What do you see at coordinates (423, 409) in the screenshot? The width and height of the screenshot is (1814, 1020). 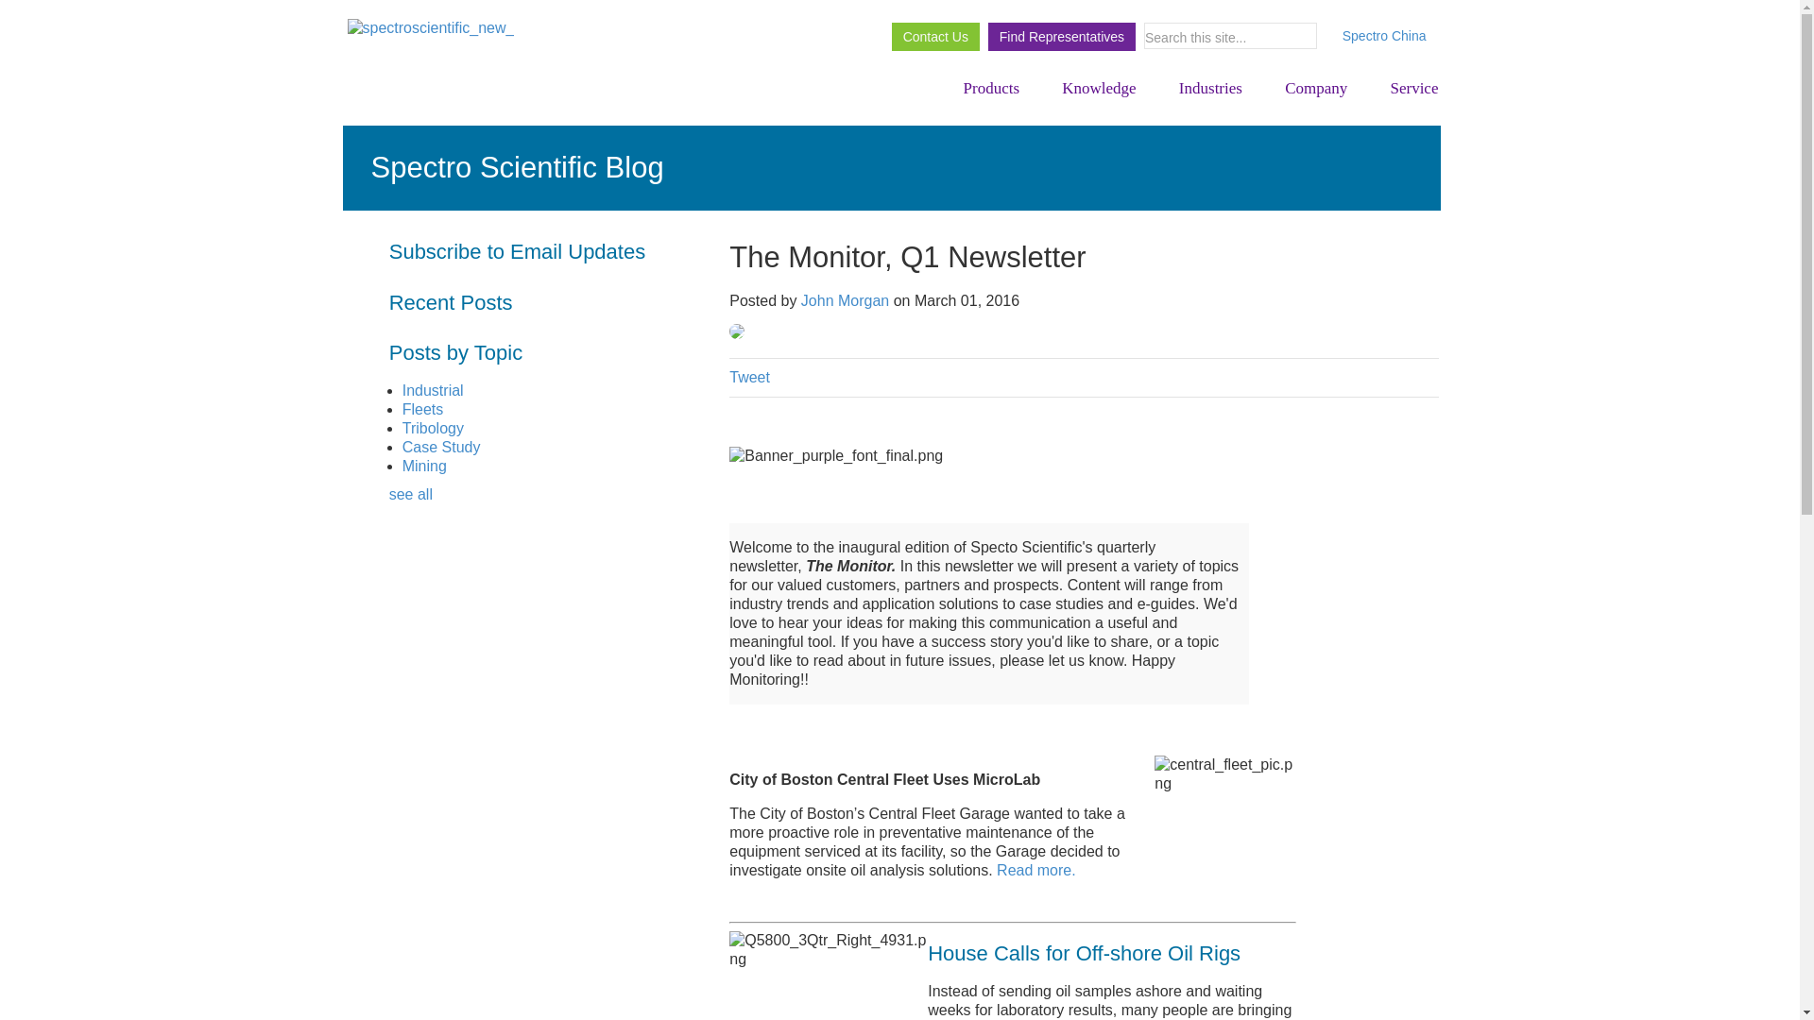 I see `Fleets` at bounding box center [423, 409].